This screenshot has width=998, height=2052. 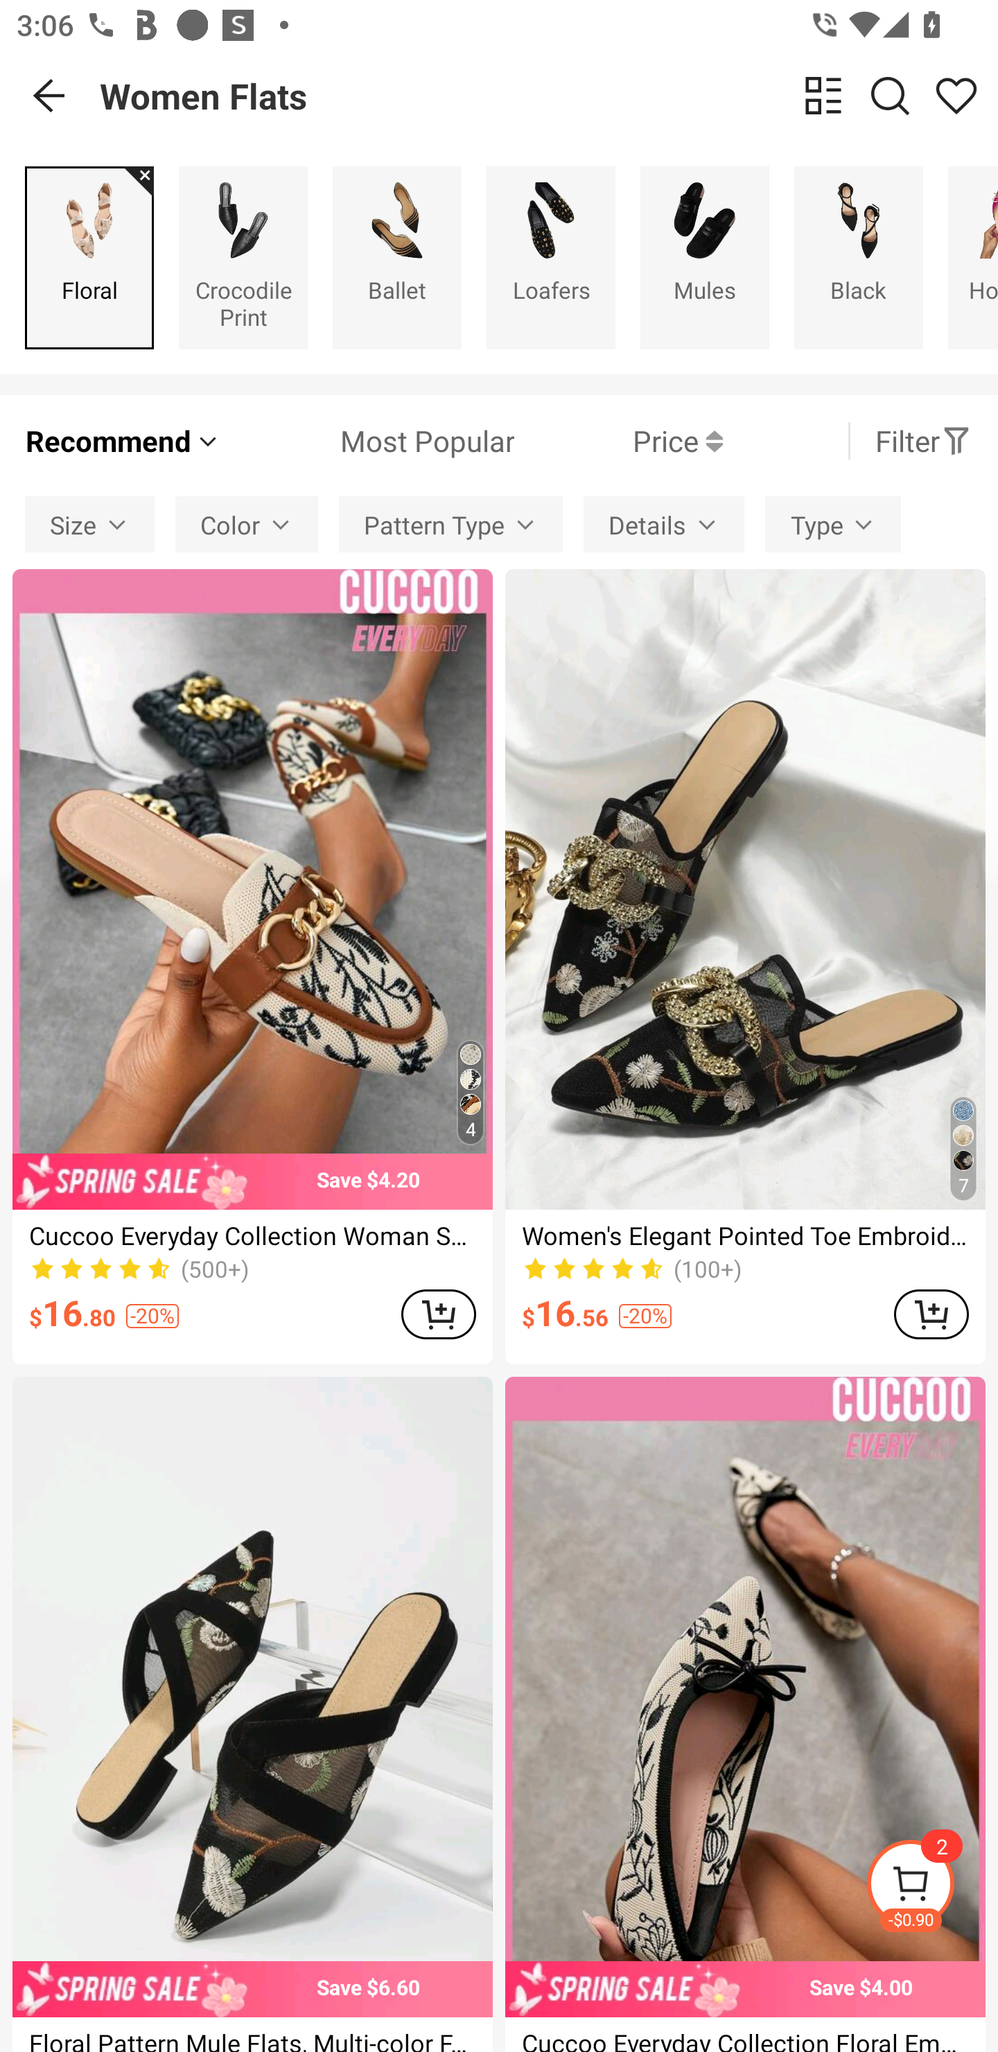 I want to click on ADD TO CART, so click(x=438, y=1314).